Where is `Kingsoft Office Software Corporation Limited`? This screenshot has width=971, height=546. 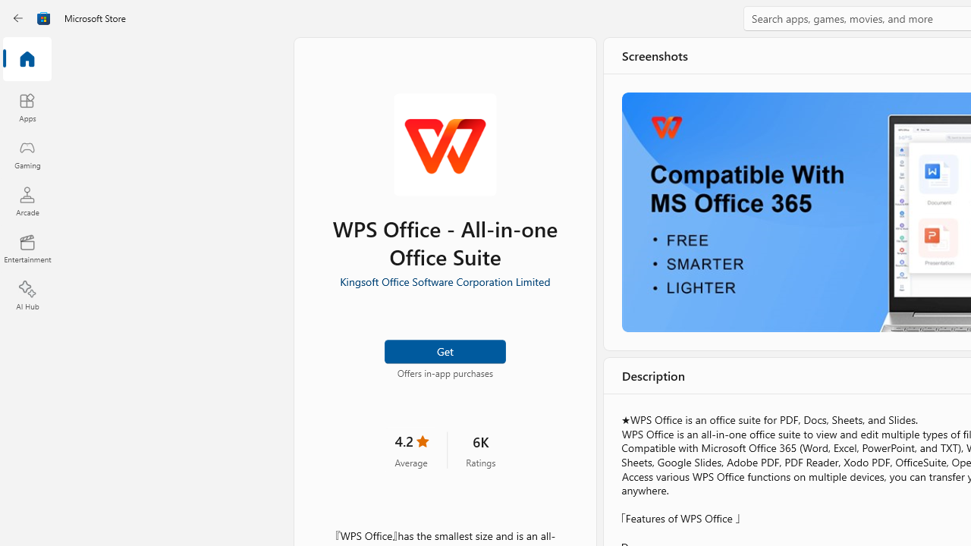
Kingsoft Office Software Corporation Limited is located at coordinates (445, 280).